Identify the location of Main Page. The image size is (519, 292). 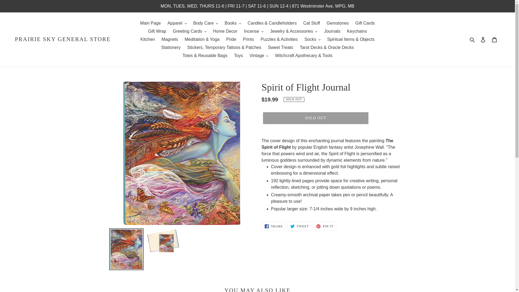
(150, 23).